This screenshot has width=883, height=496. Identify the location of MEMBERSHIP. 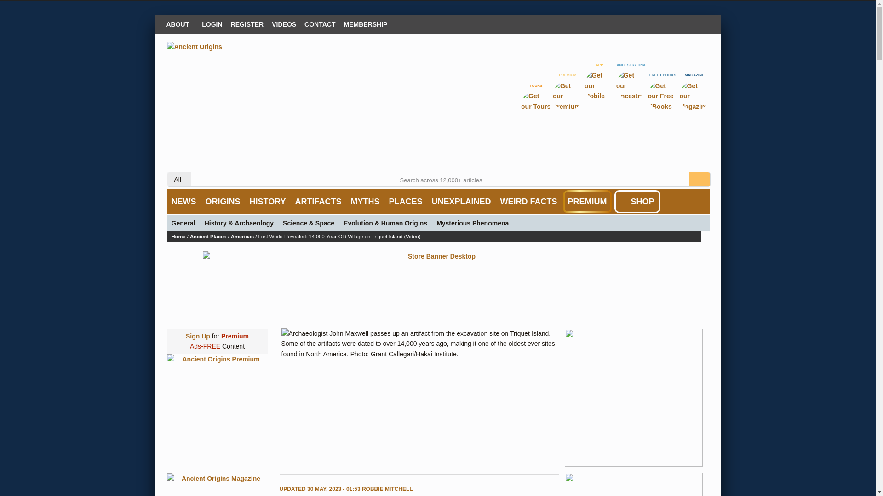
(366, 24).